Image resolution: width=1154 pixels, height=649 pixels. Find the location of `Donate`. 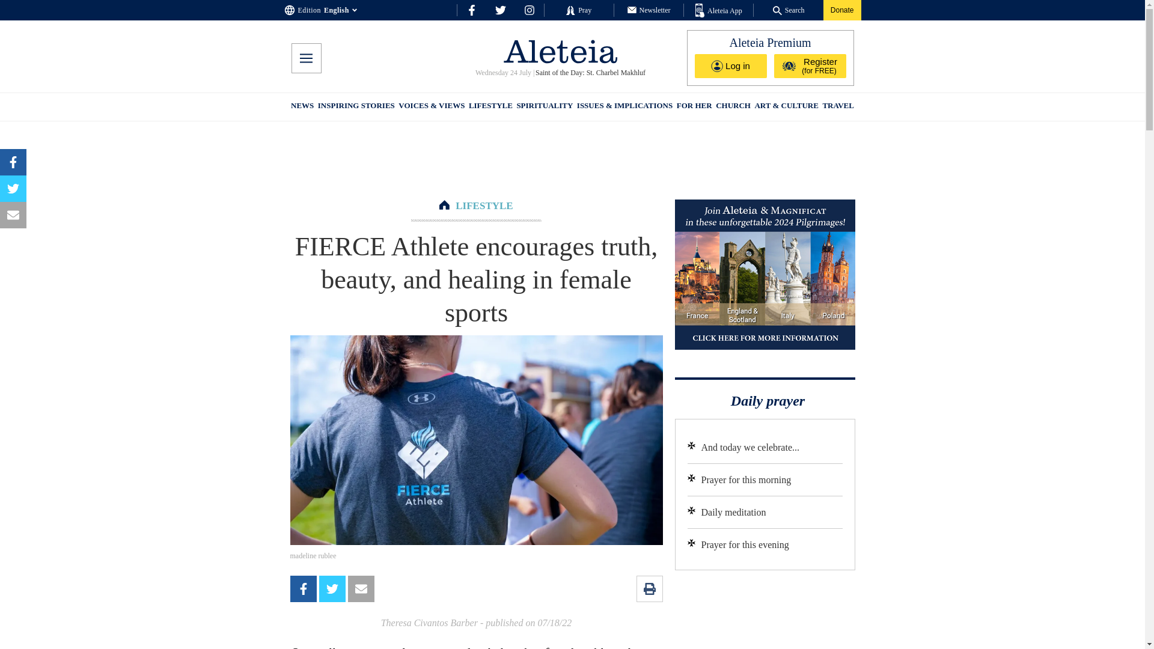

Donate is located at coordinates (842, 10).